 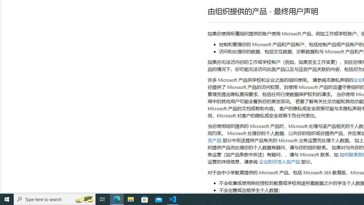 I want to click on Microsoft Edge - 1 running window, so click(x=117, y=199).